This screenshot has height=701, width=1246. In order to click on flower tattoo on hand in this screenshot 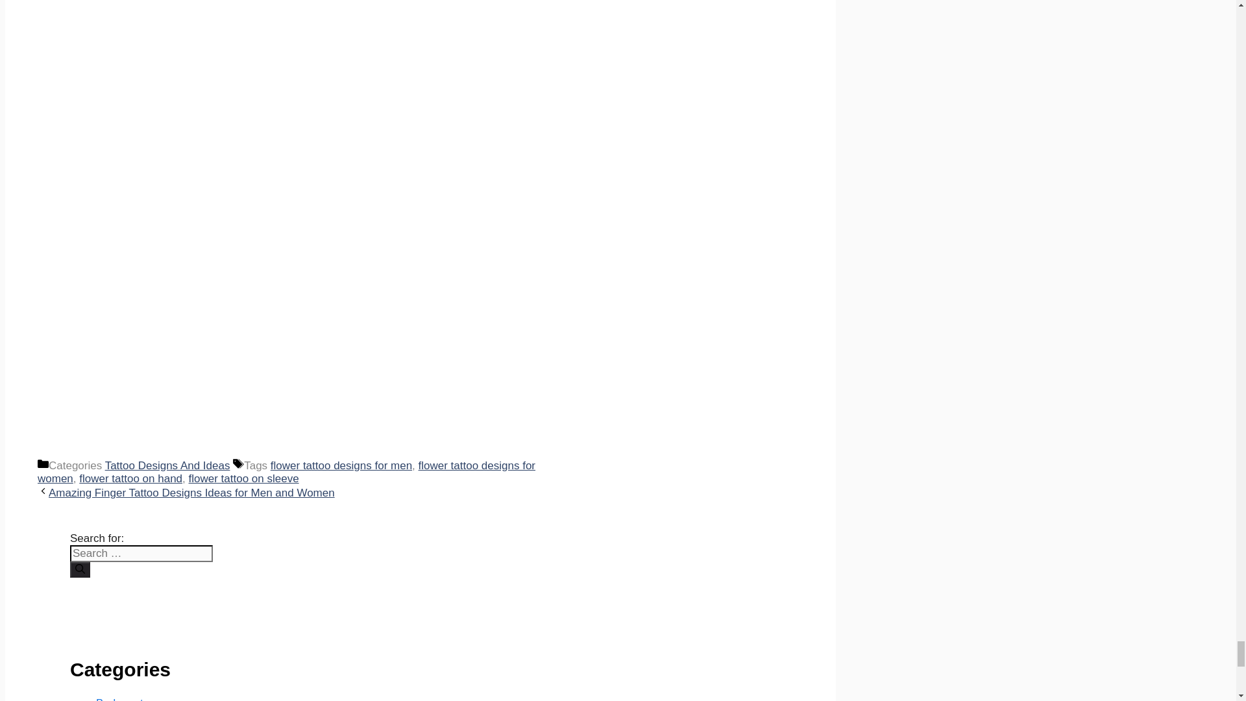, I will do `click(130, 478)`.